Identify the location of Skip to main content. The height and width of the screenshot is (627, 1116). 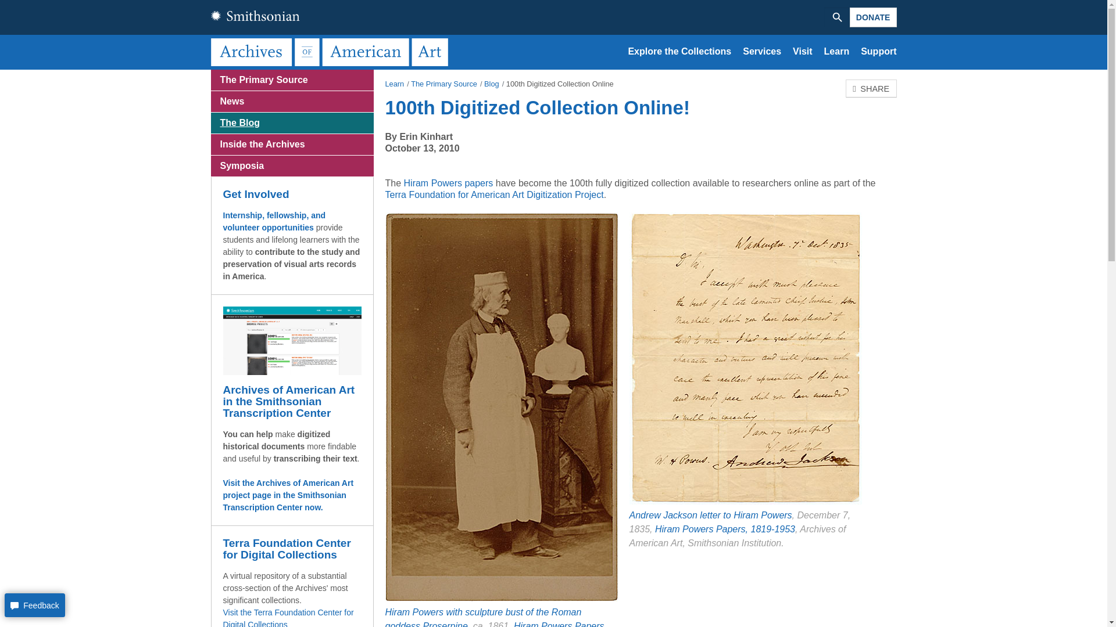
(553, 70).